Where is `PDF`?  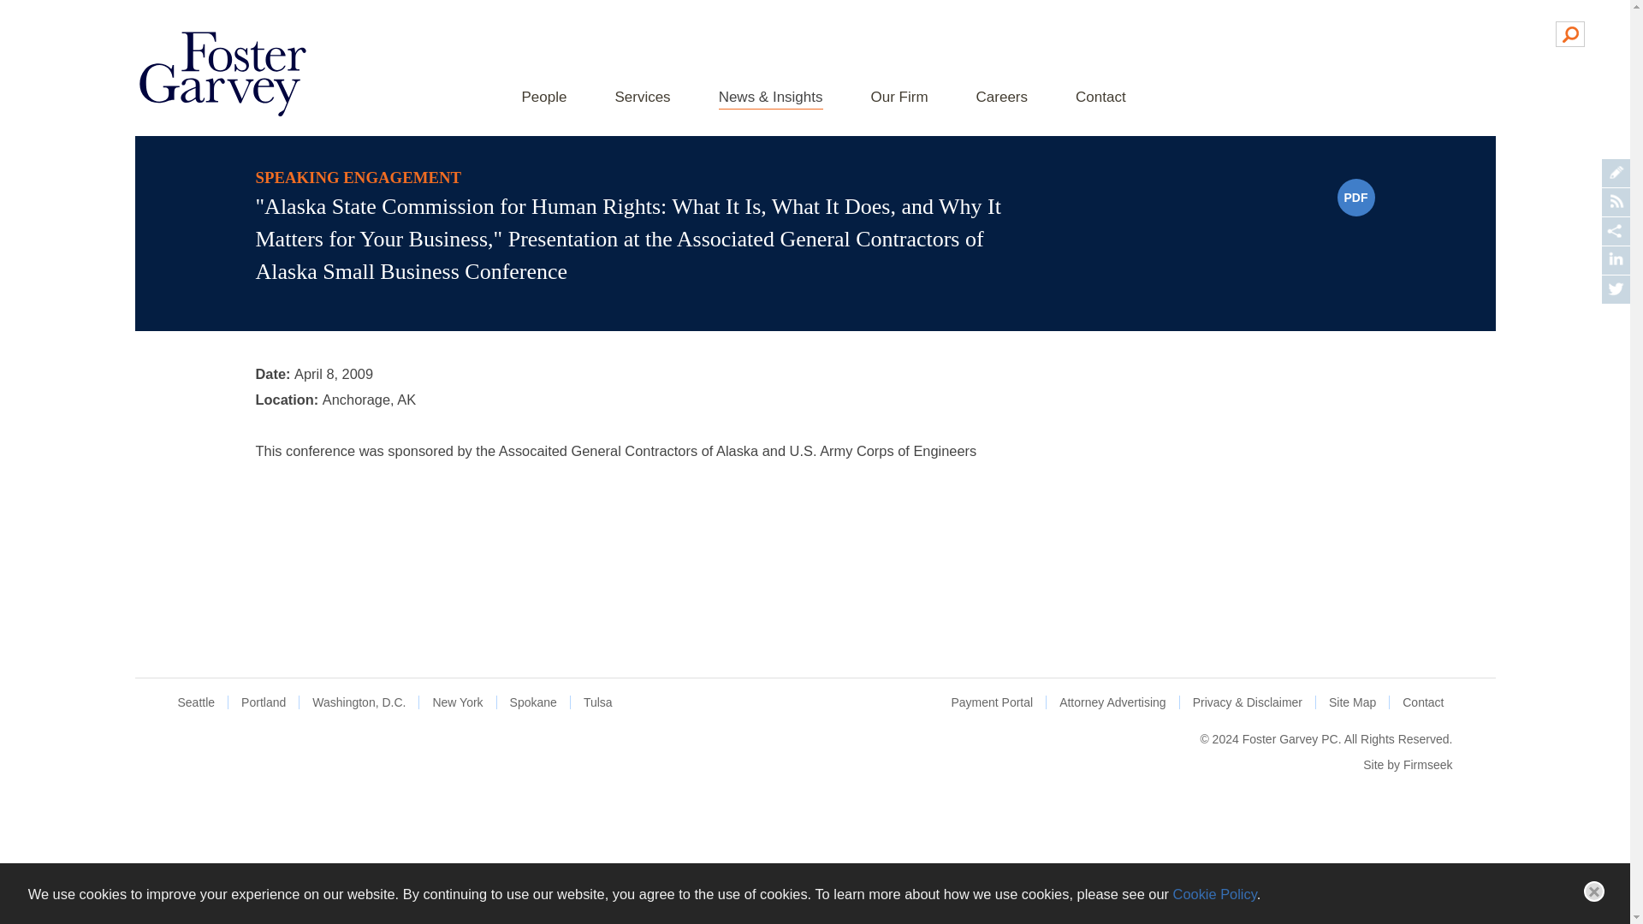 PDF is located at coordinates (1355, 197).